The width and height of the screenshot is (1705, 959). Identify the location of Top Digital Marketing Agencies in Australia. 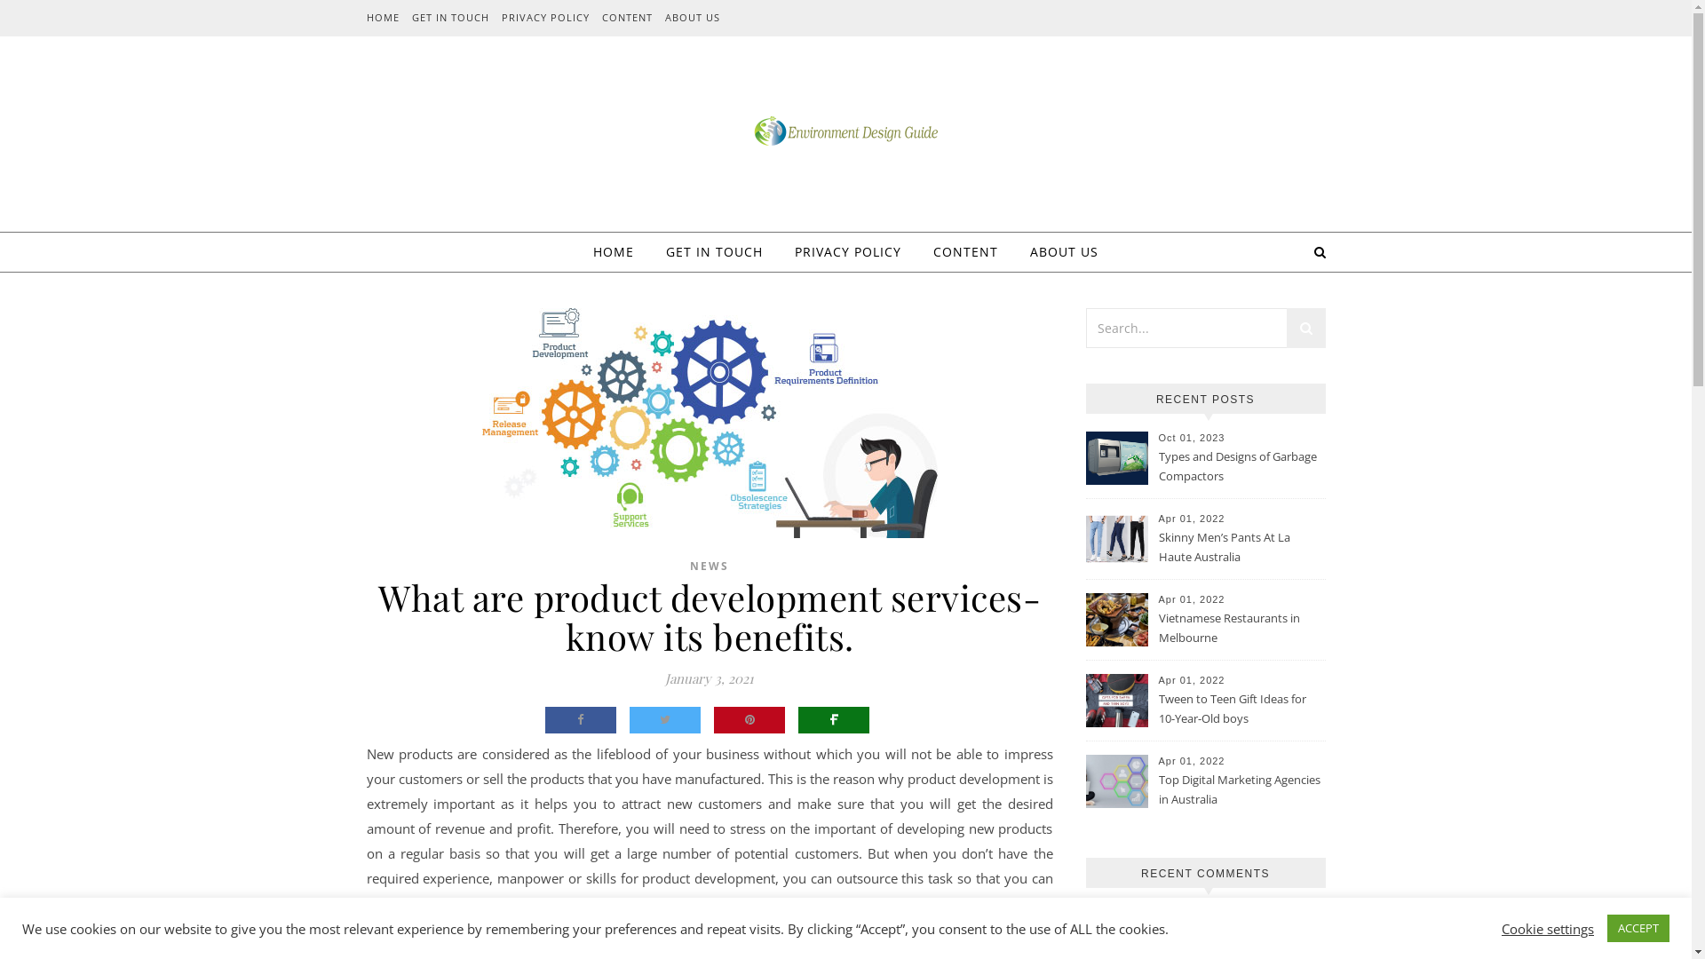
(1240, 790).